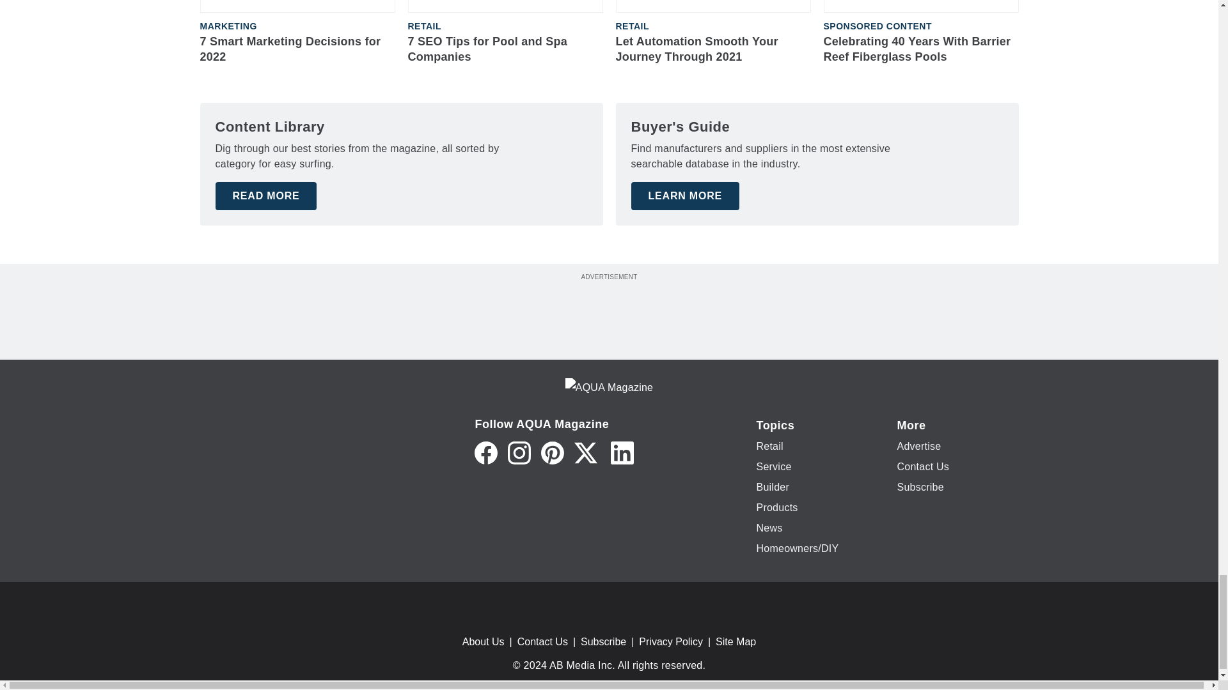 Image resolution: width=1228 pixels, height=690 pixels. What do you see at coordinates (485, 452) in the screenshot?
I see `Facebook icon` at bounding box center [485, 452].